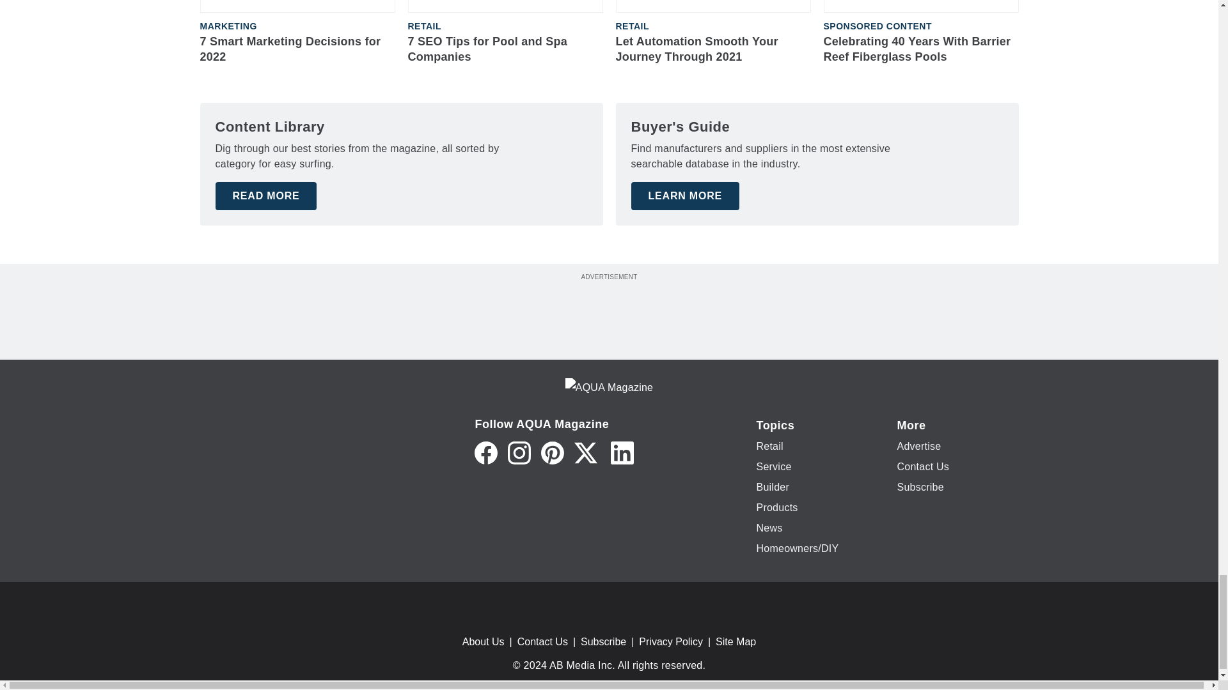 Image resolution: width=1228 pixels, height=690 pixels. What do you see at coordinates (485, 452) in the screenshot?
I see `Facebook icon` at bounding box center [485, 452].